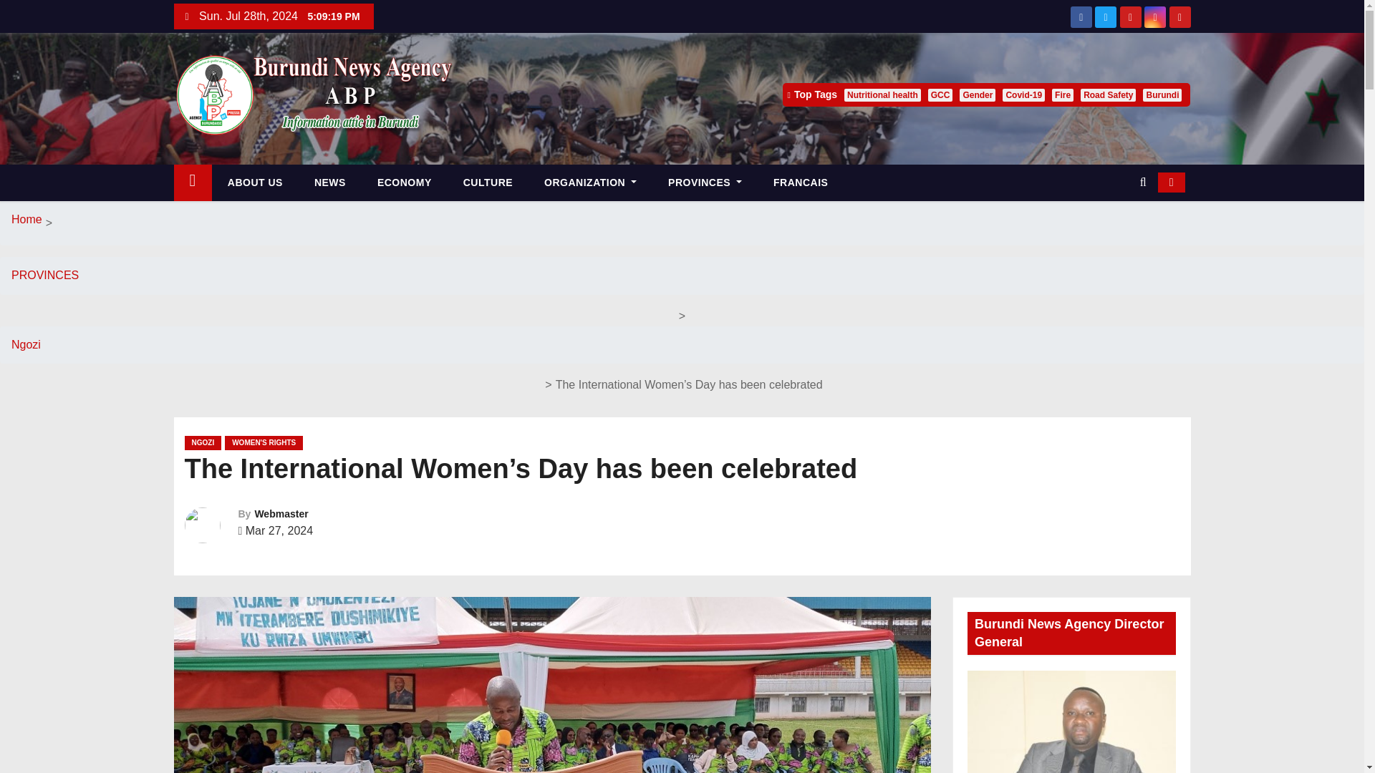  I want to click on ORGANIZATION, so click(590, 183).